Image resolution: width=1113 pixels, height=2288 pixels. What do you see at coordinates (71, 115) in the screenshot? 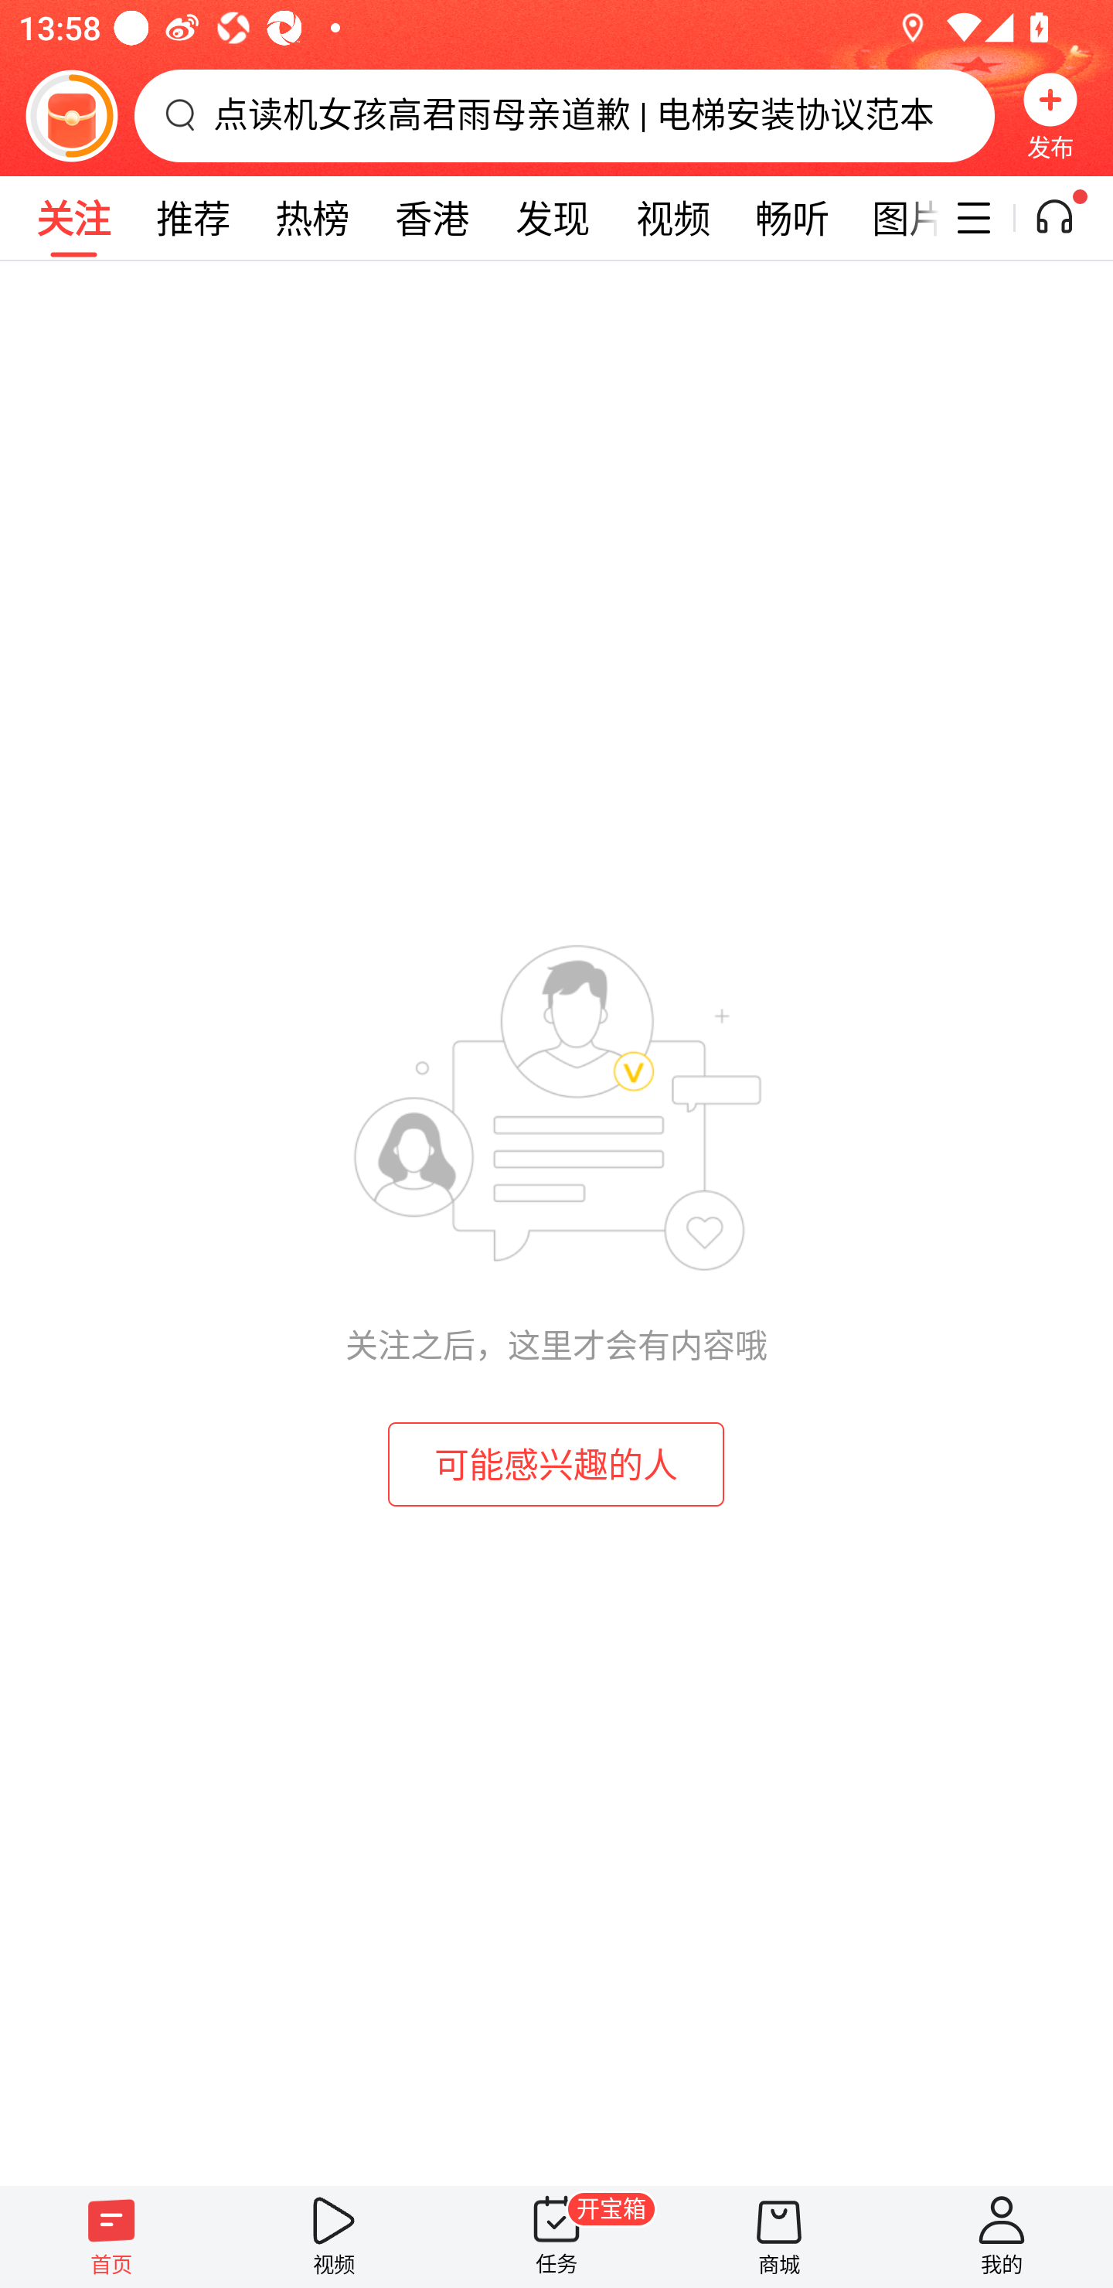
I see `阅读赚金币` at bounding box center [71, 115].